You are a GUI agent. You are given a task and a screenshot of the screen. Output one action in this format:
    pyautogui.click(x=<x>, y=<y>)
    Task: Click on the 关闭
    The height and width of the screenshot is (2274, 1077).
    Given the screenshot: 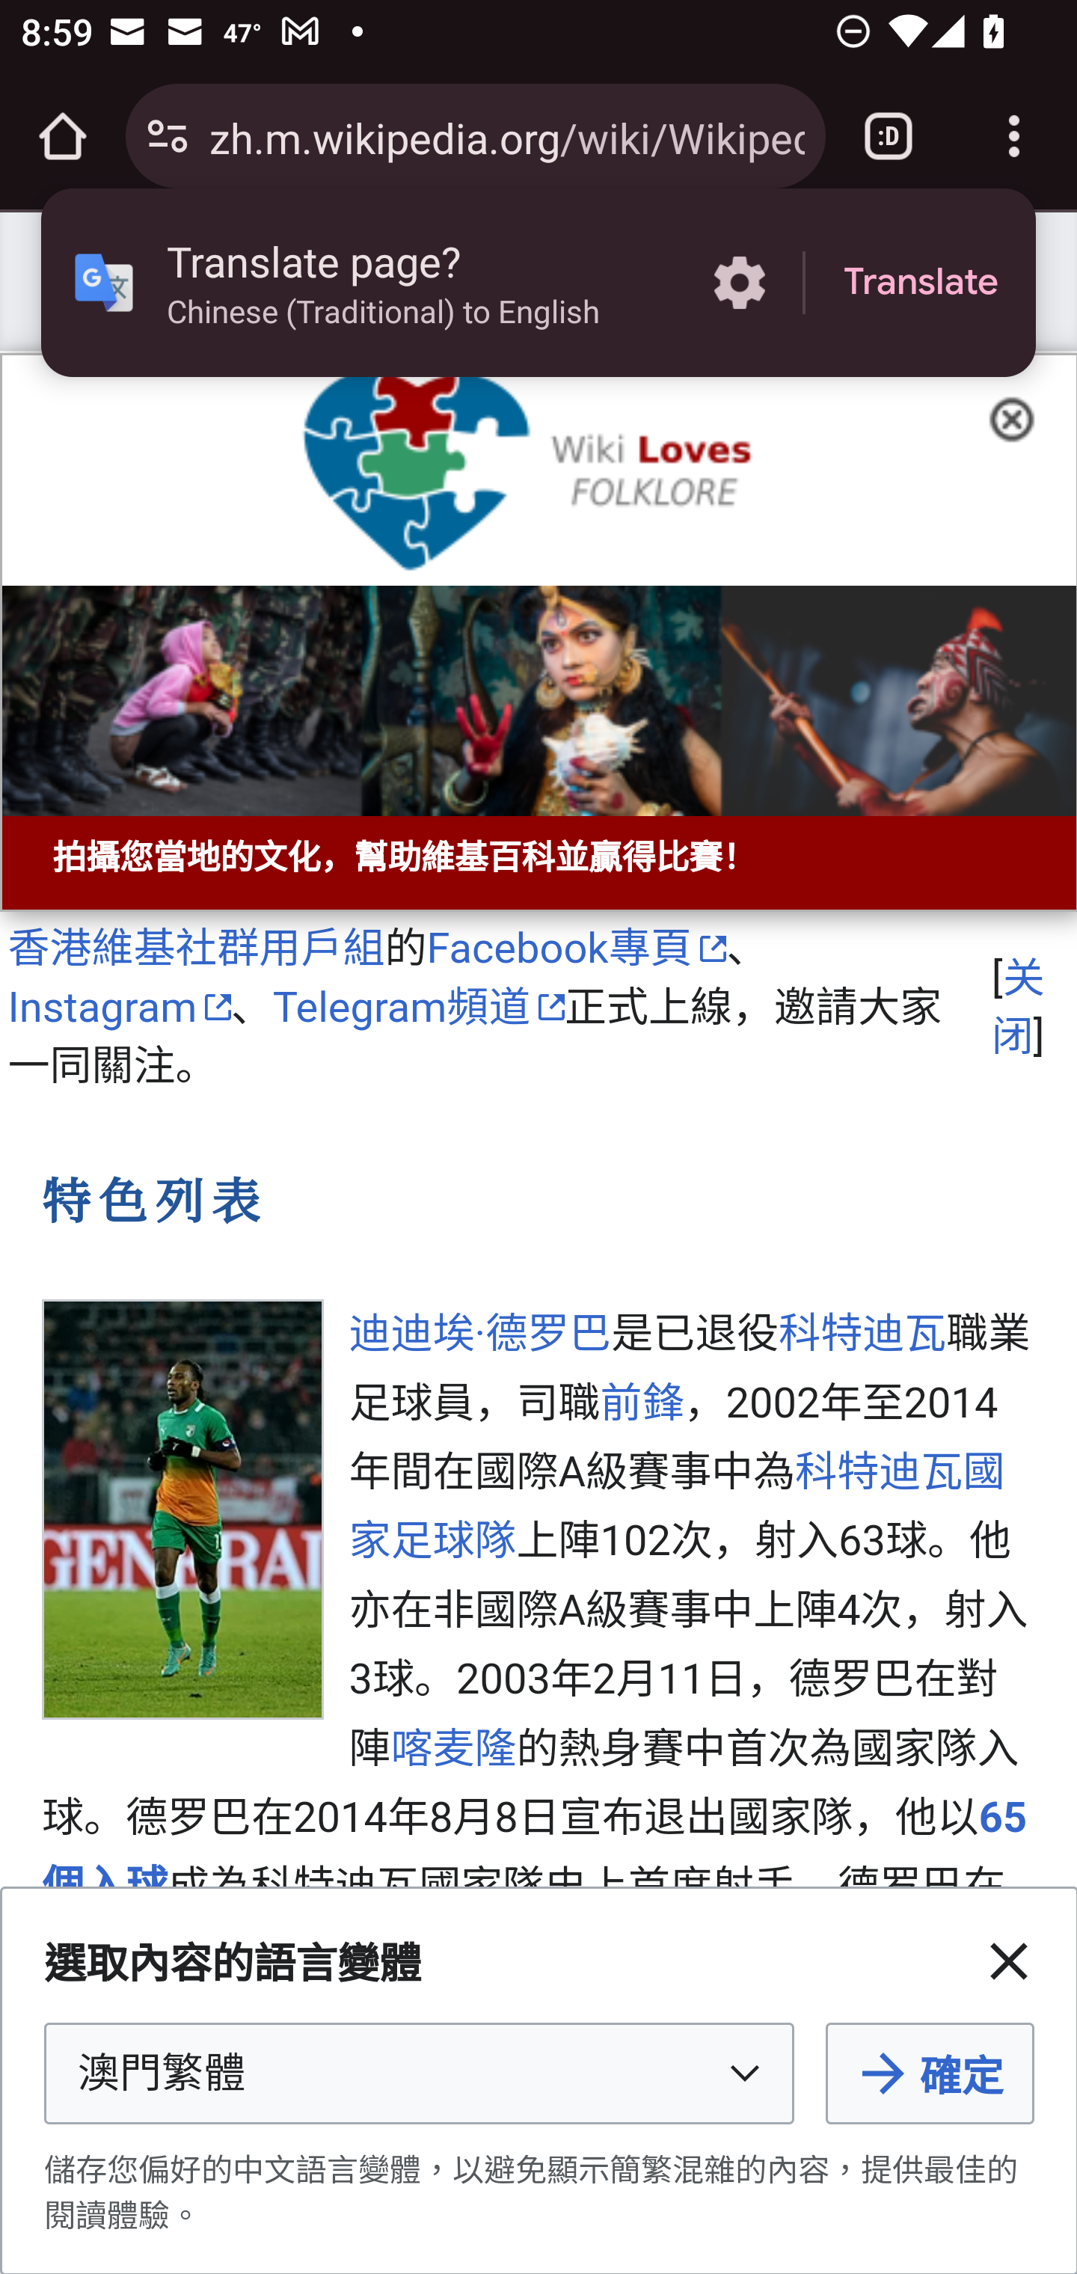 What is the action you would take?
    pyautogui.click(x=1018, y=1007)
    